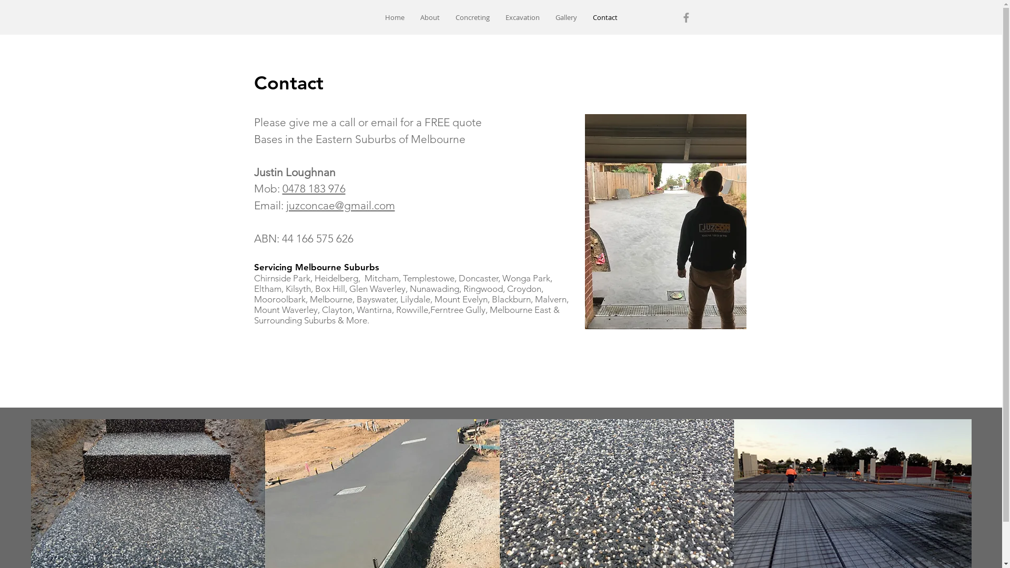  I want to click on Excavation, so click(523, 18).